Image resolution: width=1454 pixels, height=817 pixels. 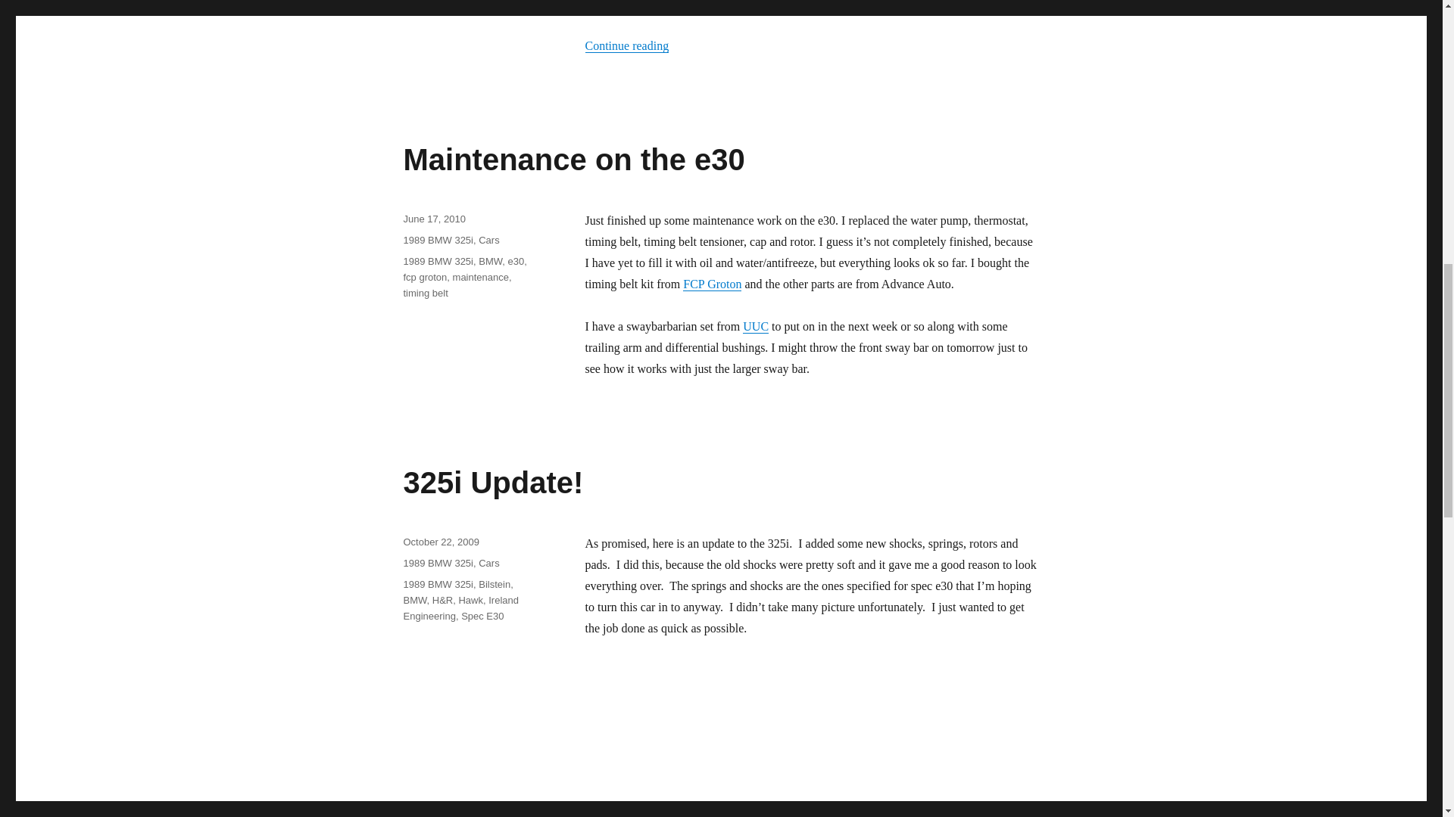 I want to click on BMW, so click(x=489, y=262).